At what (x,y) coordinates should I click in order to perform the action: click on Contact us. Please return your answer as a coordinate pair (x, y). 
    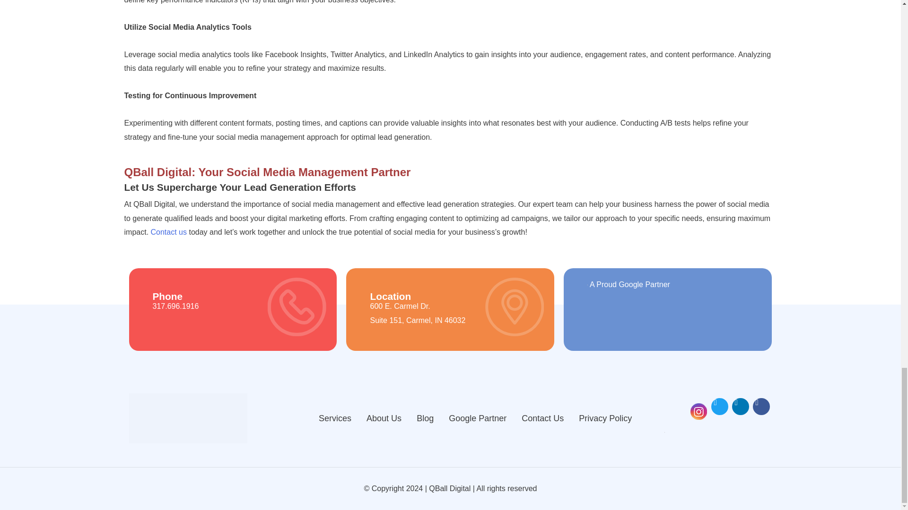
    Looking at the image, I should click on (168, 232).